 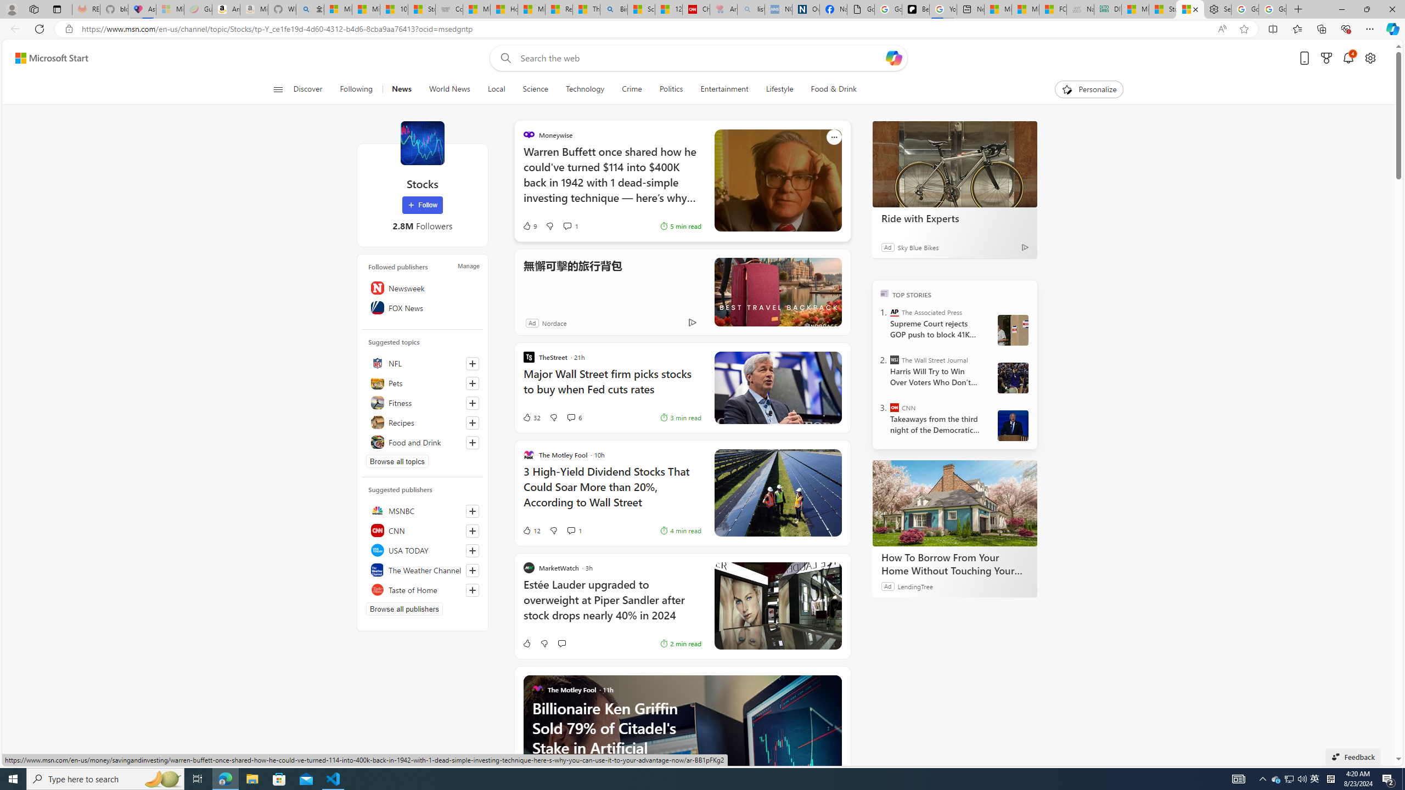 I want to click on Discover, so click(x=308, y=89).